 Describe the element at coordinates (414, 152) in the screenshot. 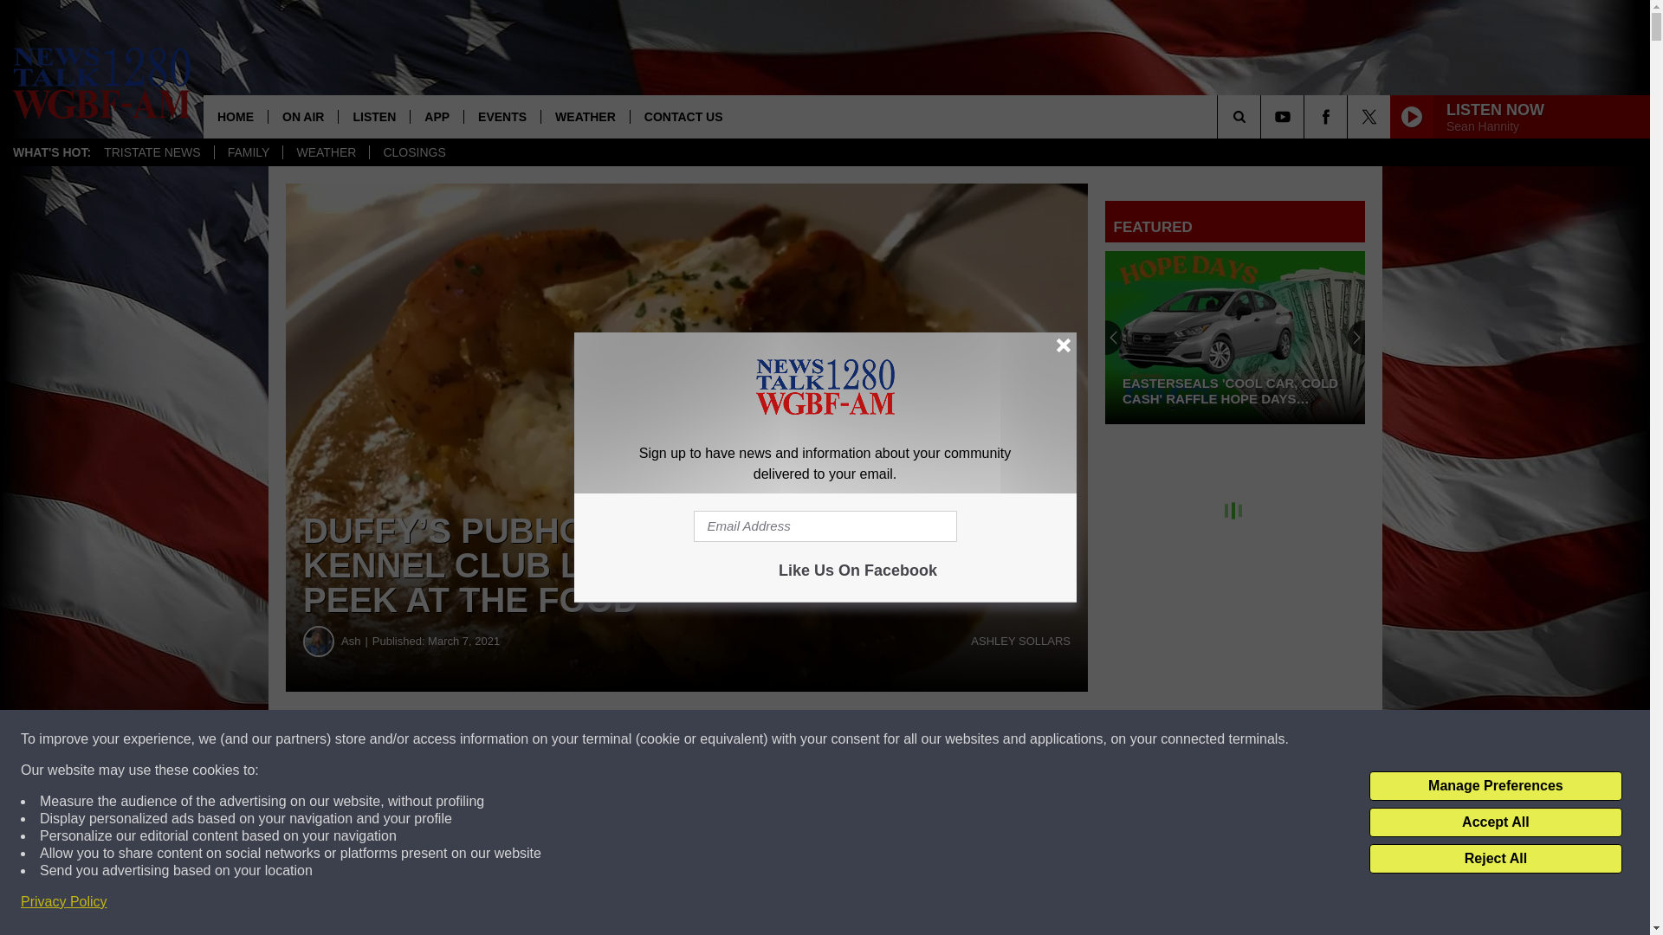

I see `CLOSINGS` at that location.